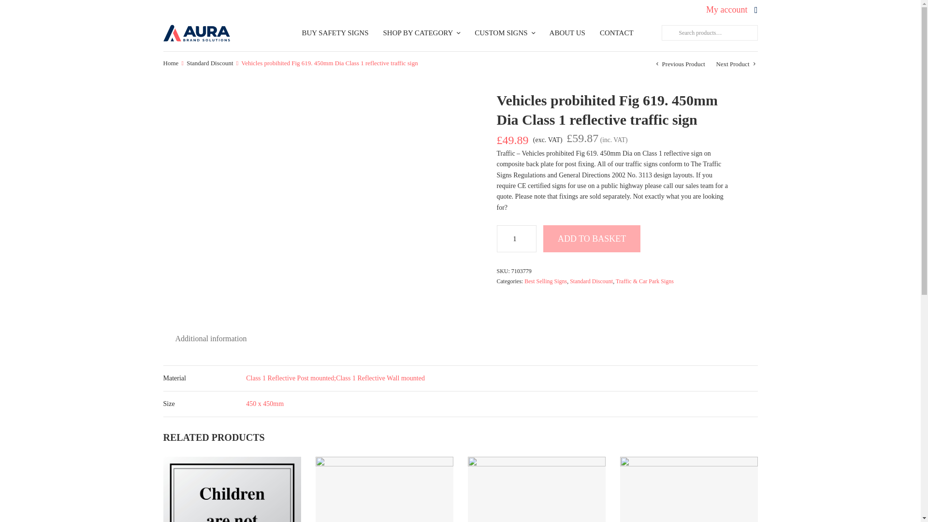  I want to click on ABOUT US, so click(567, 33).